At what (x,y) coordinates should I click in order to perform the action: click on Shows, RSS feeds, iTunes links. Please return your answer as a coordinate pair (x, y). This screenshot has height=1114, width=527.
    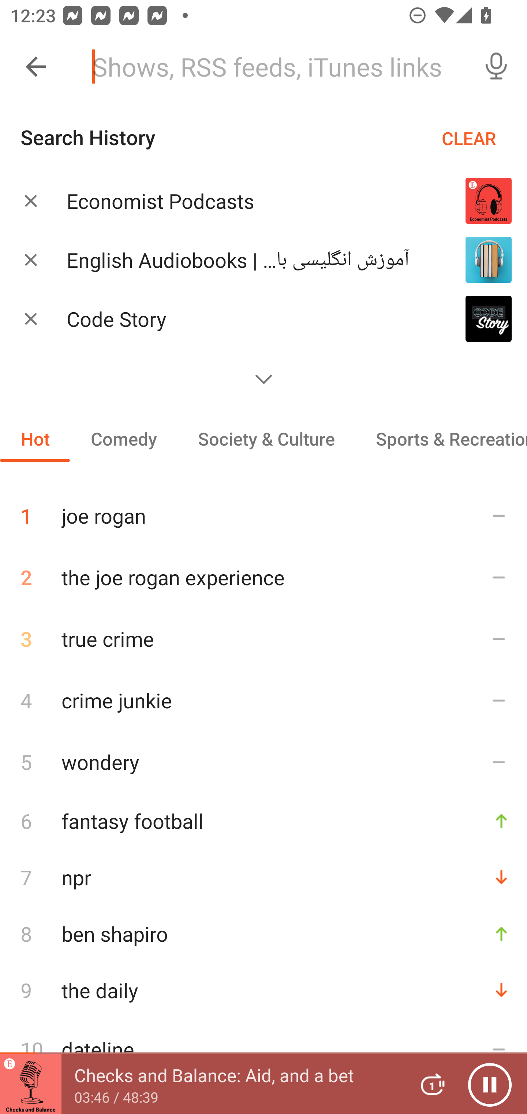
    Looking at the image, I should click on (274, 67).